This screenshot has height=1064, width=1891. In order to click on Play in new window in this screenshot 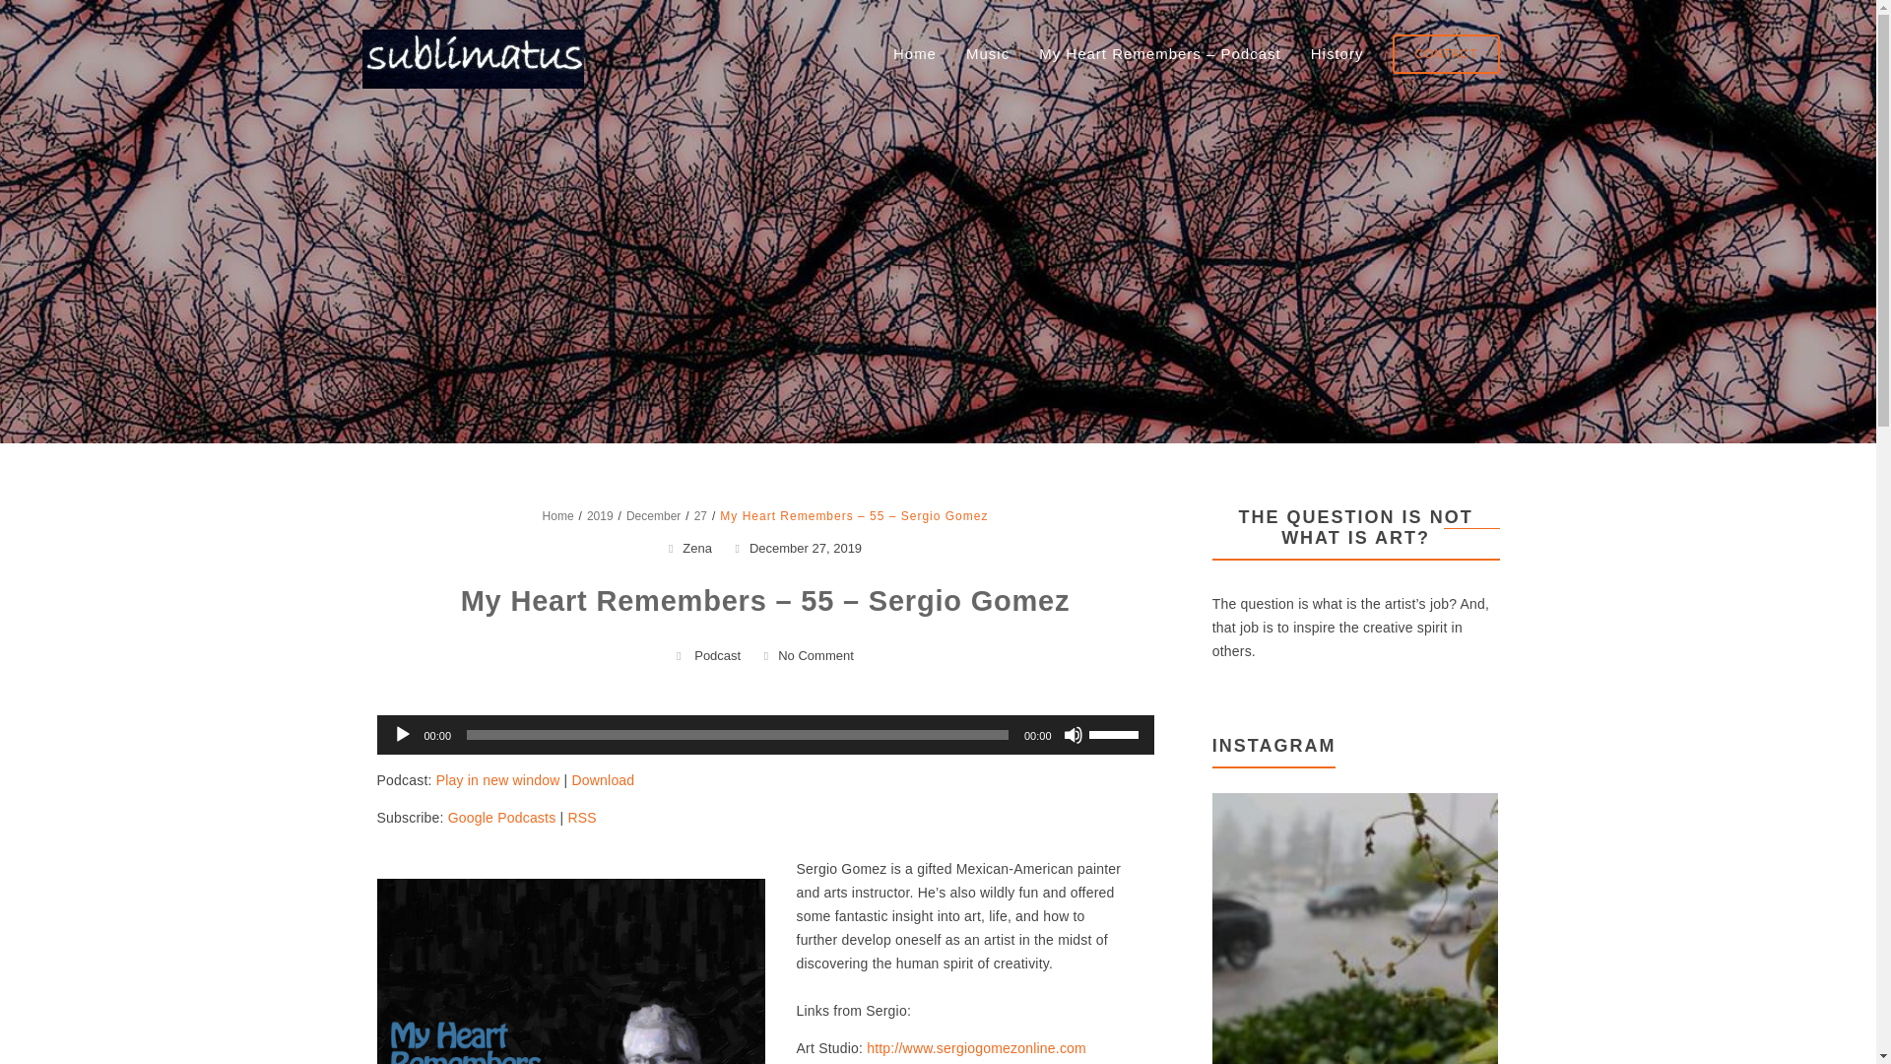, I will do `click(498, 780)`.